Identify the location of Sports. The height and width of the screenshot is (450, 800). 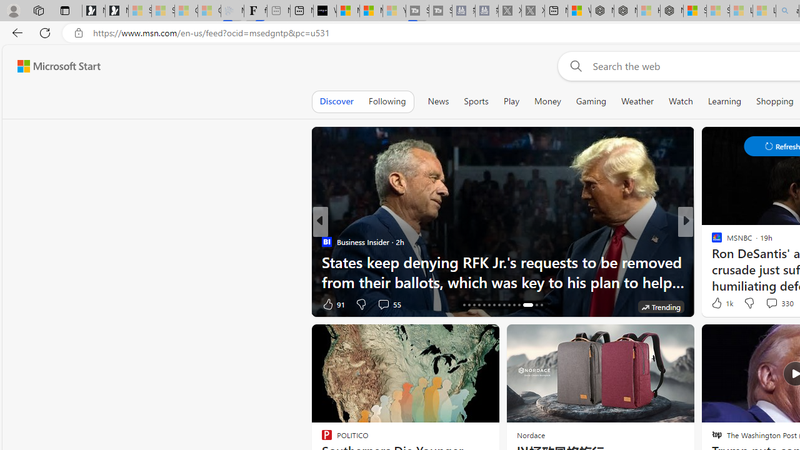
(476, 101).